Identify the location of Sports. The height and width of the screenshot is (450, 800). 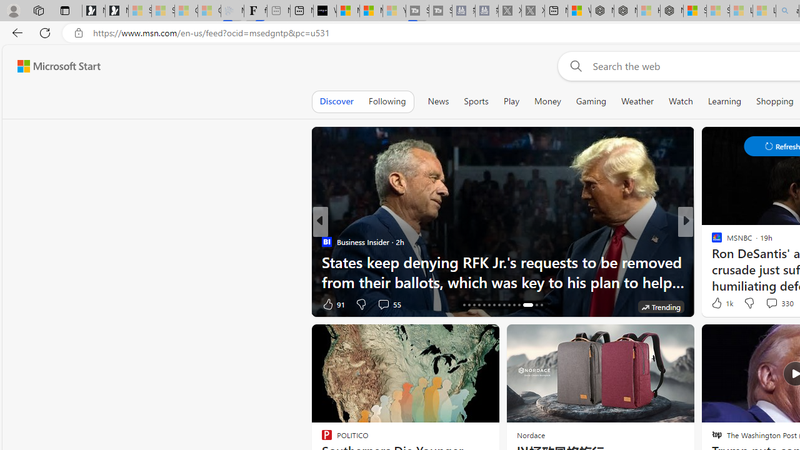
(476, 101).